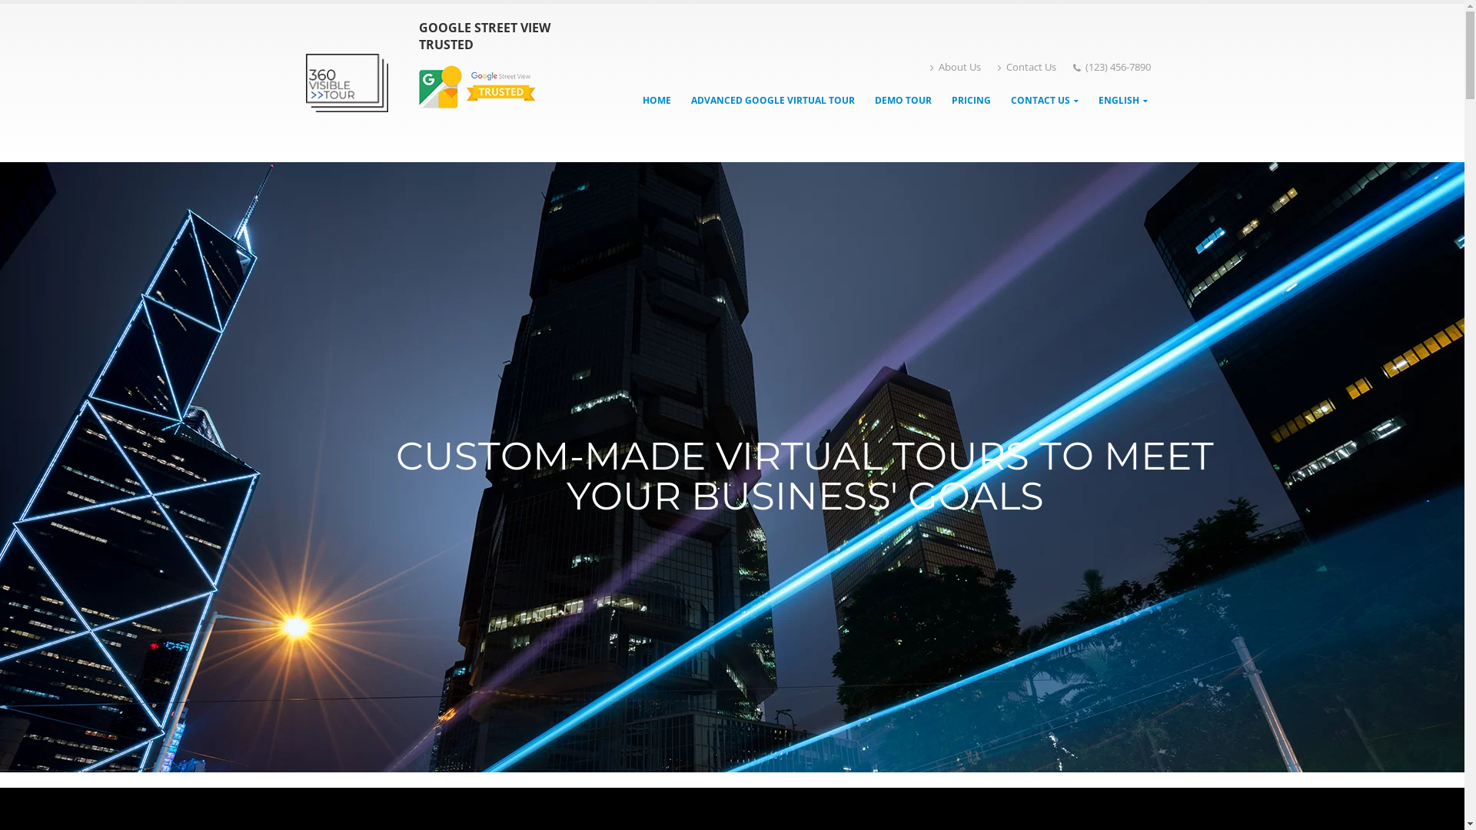  I want to click on 360 Visible Tour - Google Street View Trusted, so click(347, 83).